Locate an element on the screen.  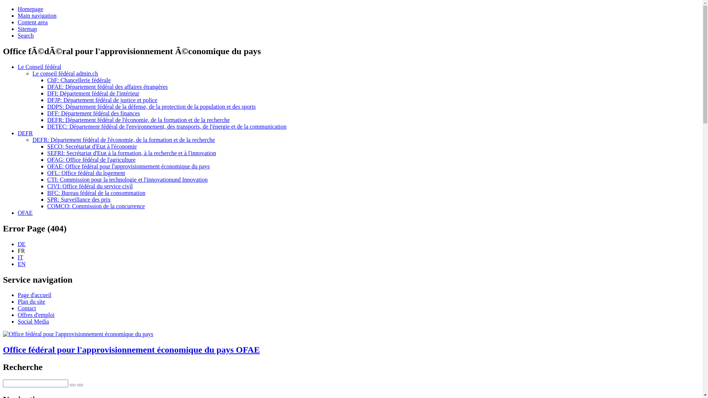
Search is located at coordinates (26, 35).